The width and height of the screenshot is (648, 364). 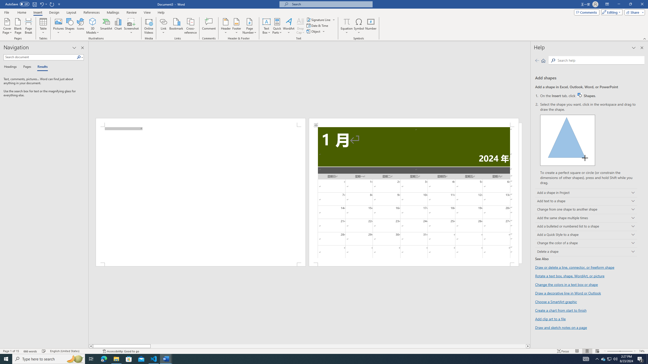 I want to click on Add a Quick Style to a shape, so click(x=586, y=235).